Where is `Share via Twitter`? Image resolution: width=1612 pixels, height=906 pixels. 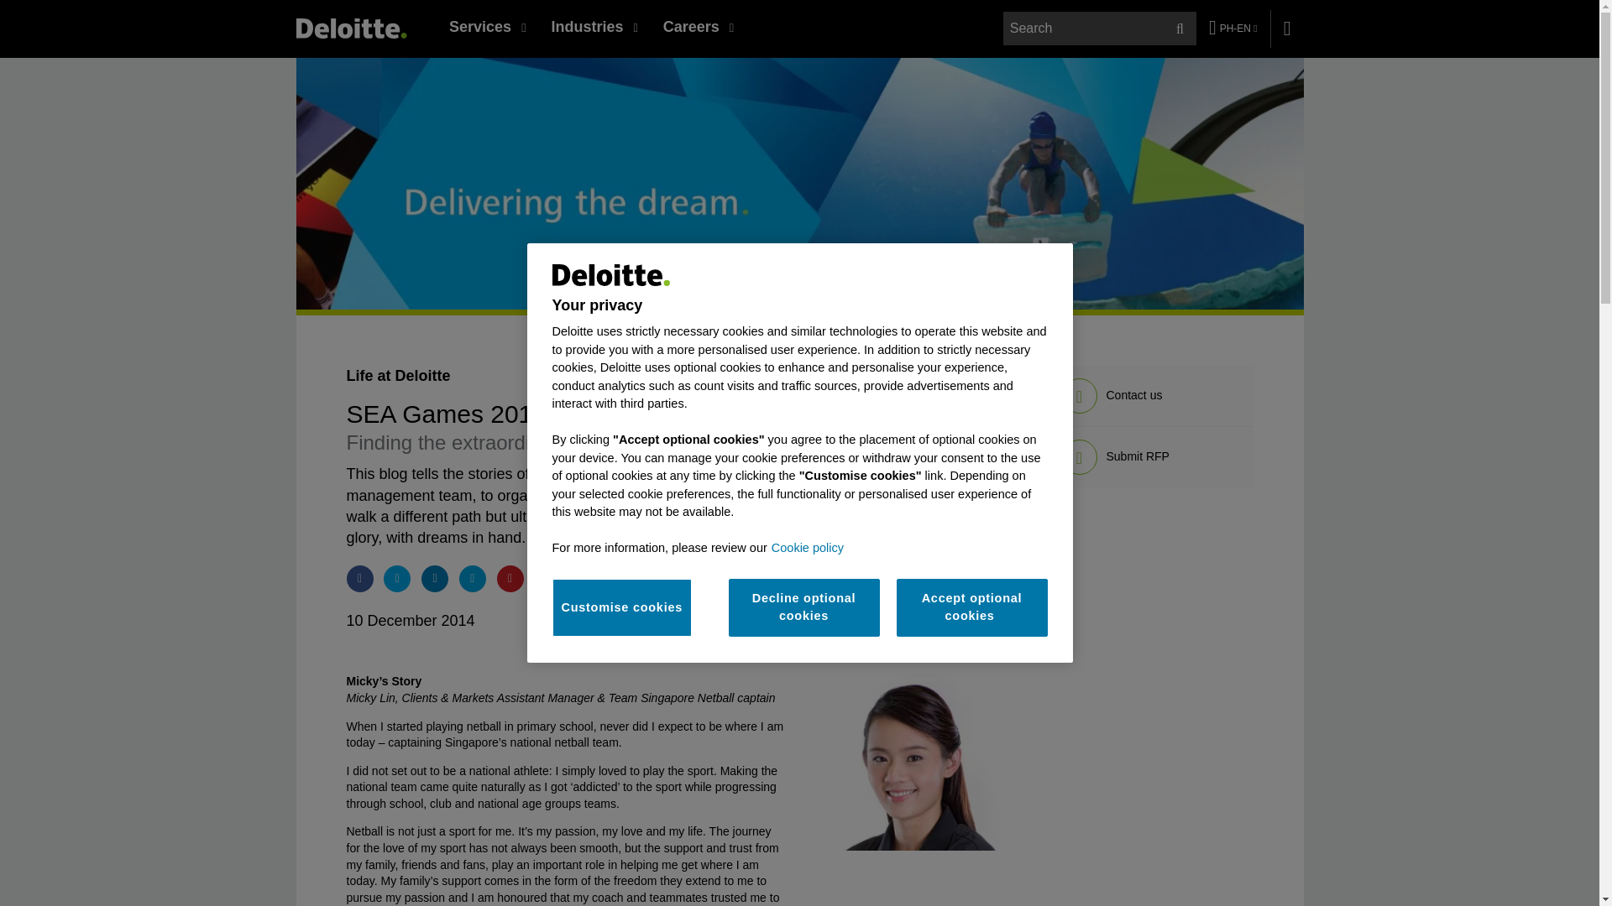
Share via Twitter is located at coordinates (396, 579).